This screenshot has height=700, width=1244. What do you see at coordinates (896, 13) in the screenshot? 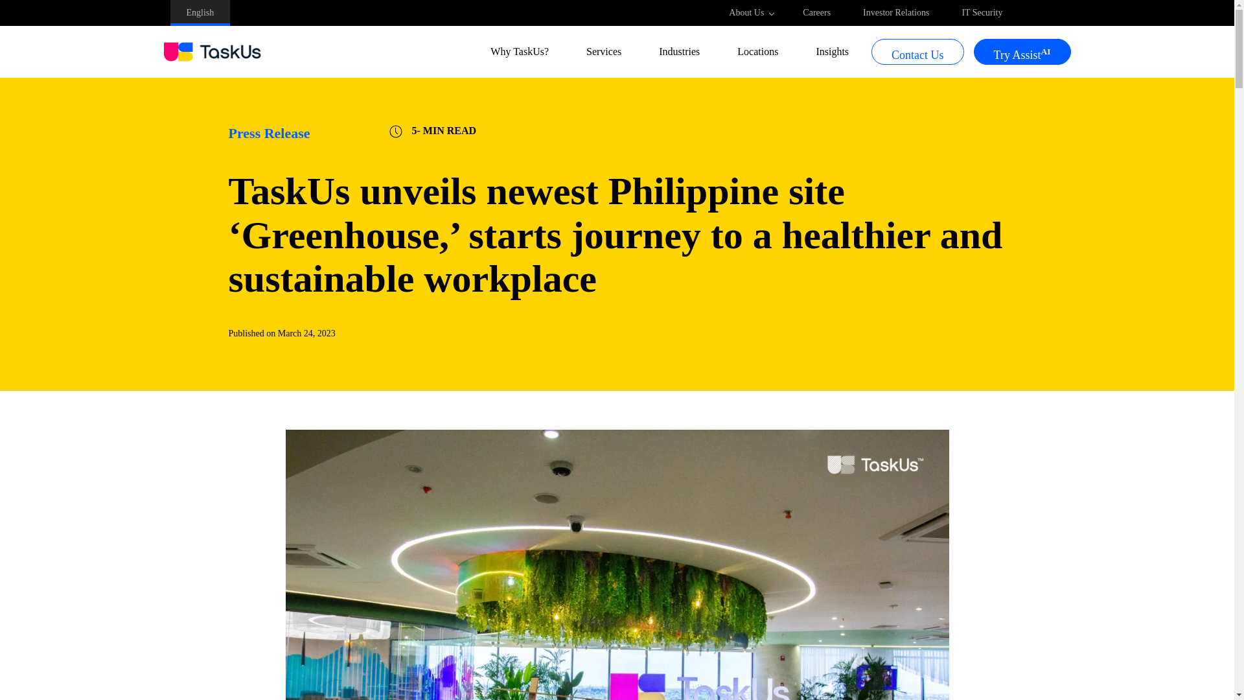
I see `Investor Relations` at bounding box center [896, 13].